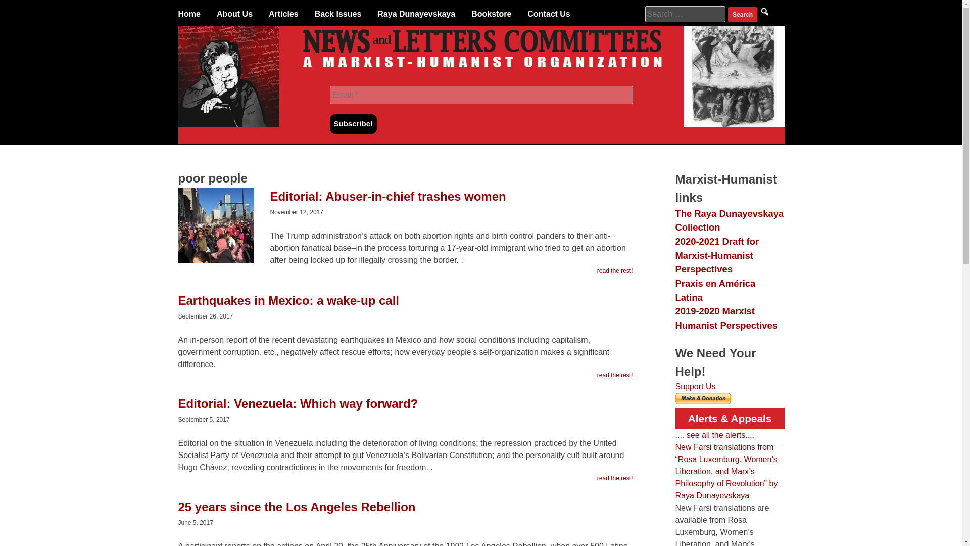 The image size is (970, 546). Describe the element at coordinates (416, 14) in the screenshot. I see `Raya Dunayevskaya` at that location.